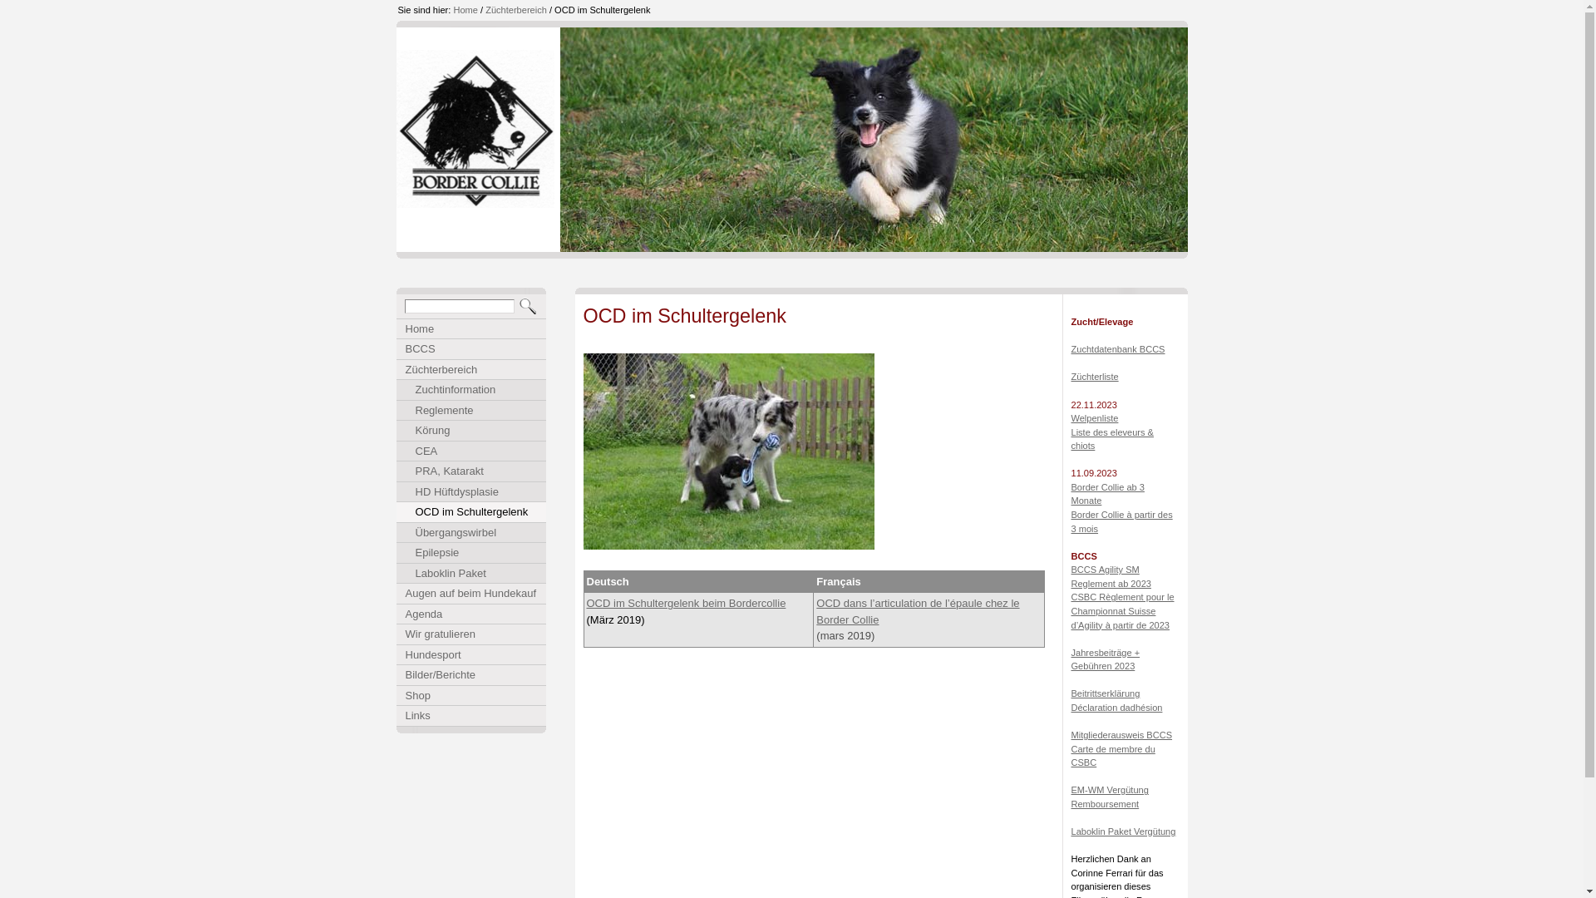  What do you see at coordinates (471, 451) in the screenshot?
I see `CEA` at bounding box center [471, 451].